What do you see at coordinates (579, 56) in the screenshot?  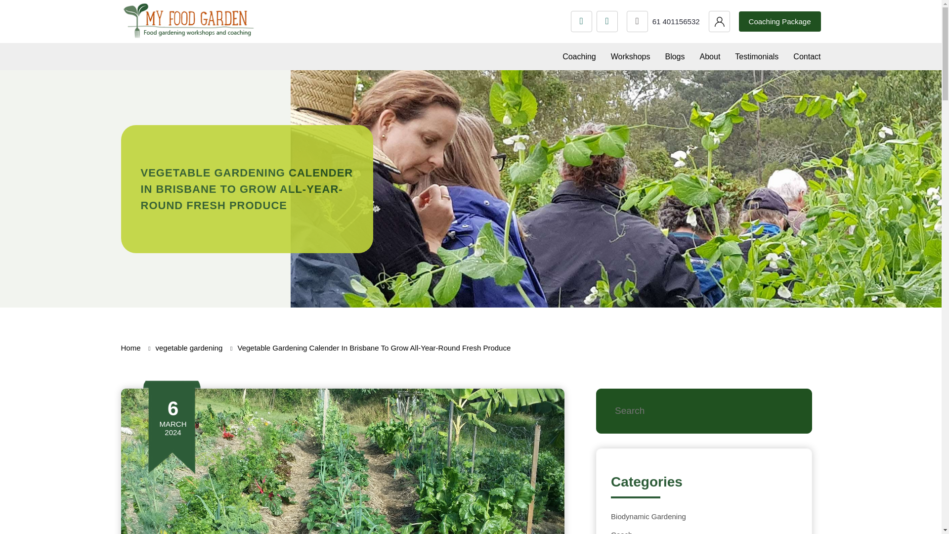 I see `Coaching` at bounding box center [579, 56].